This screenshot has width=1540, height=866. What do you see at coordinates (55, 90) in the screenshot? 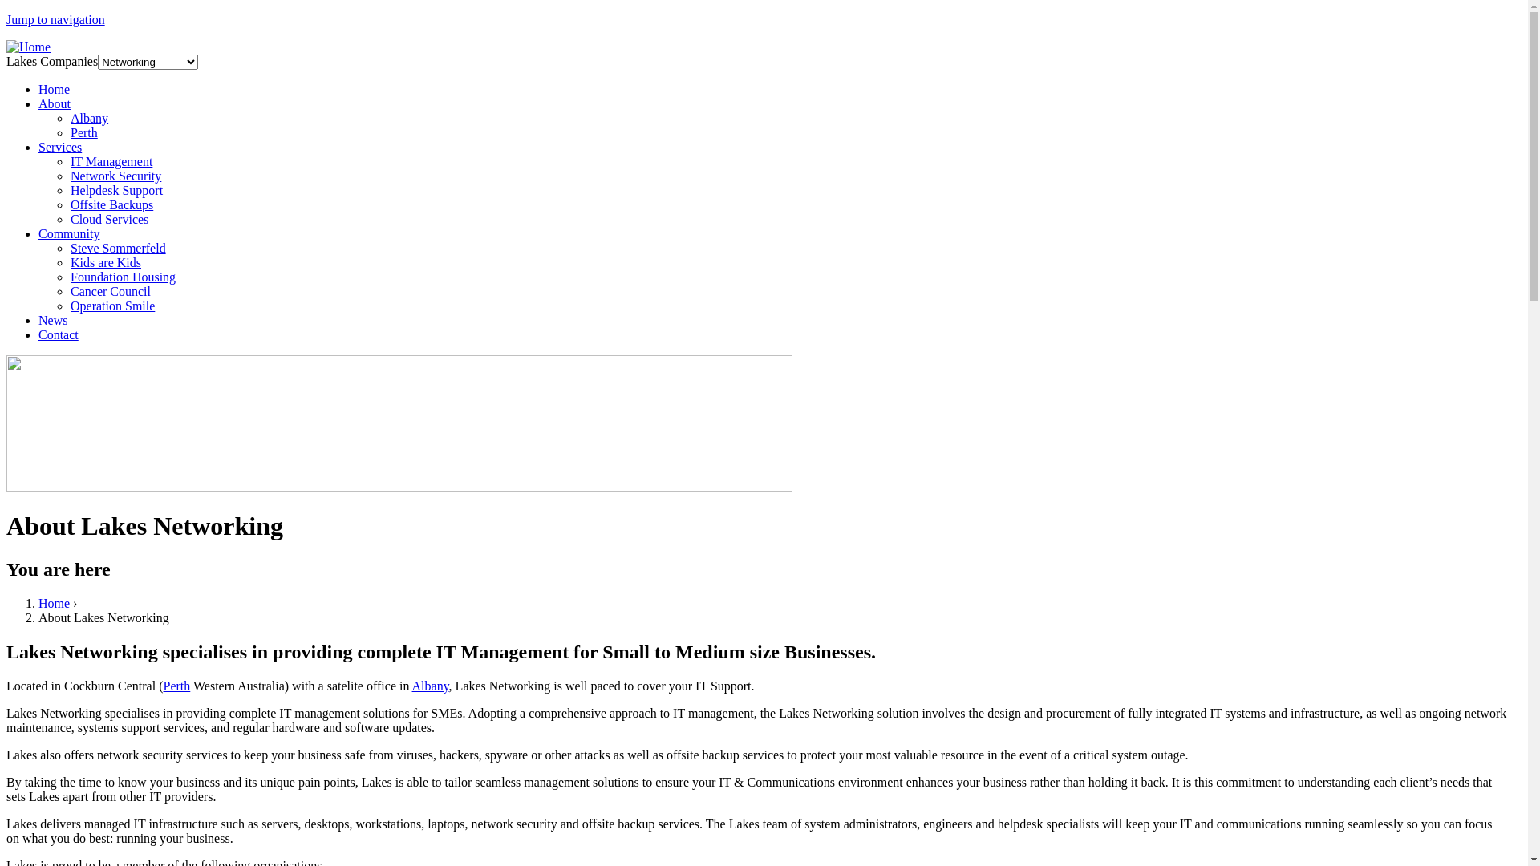
I see `Home` at bounding box center [55, 90].